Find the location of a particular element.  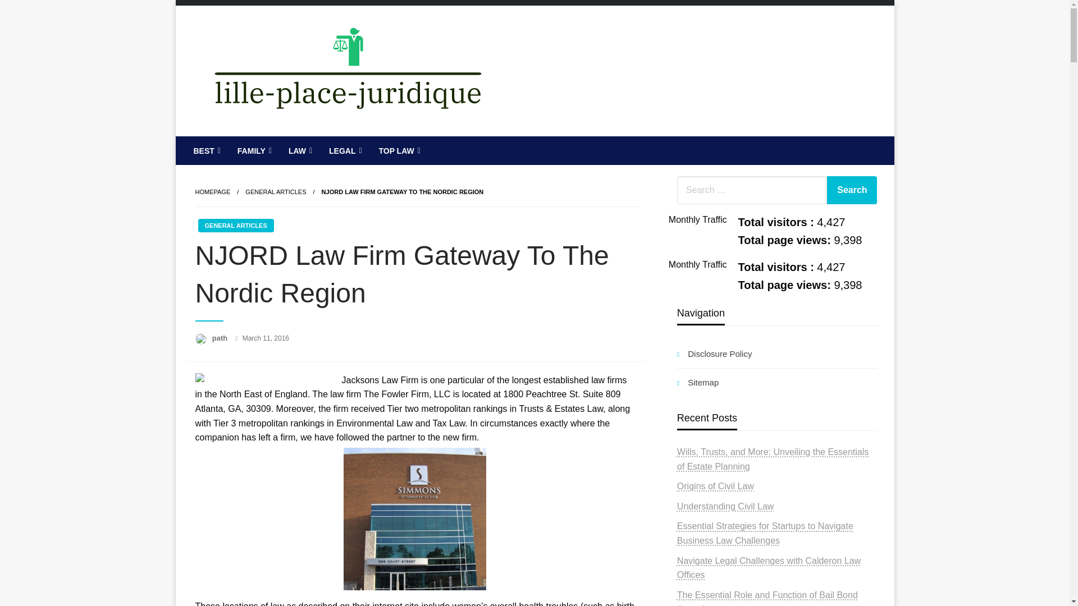

HOMEPAGE is located at coordinates (212, 191).